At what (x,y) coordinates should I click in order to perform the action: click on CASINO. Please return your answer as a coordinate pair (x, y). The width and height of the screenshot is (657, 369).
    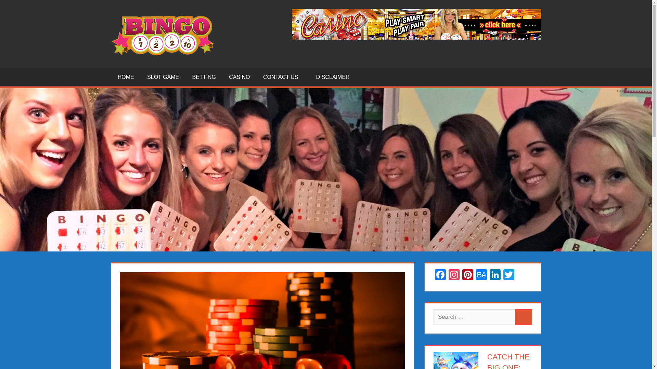
    Looking at the image, I should click on (240, 77).